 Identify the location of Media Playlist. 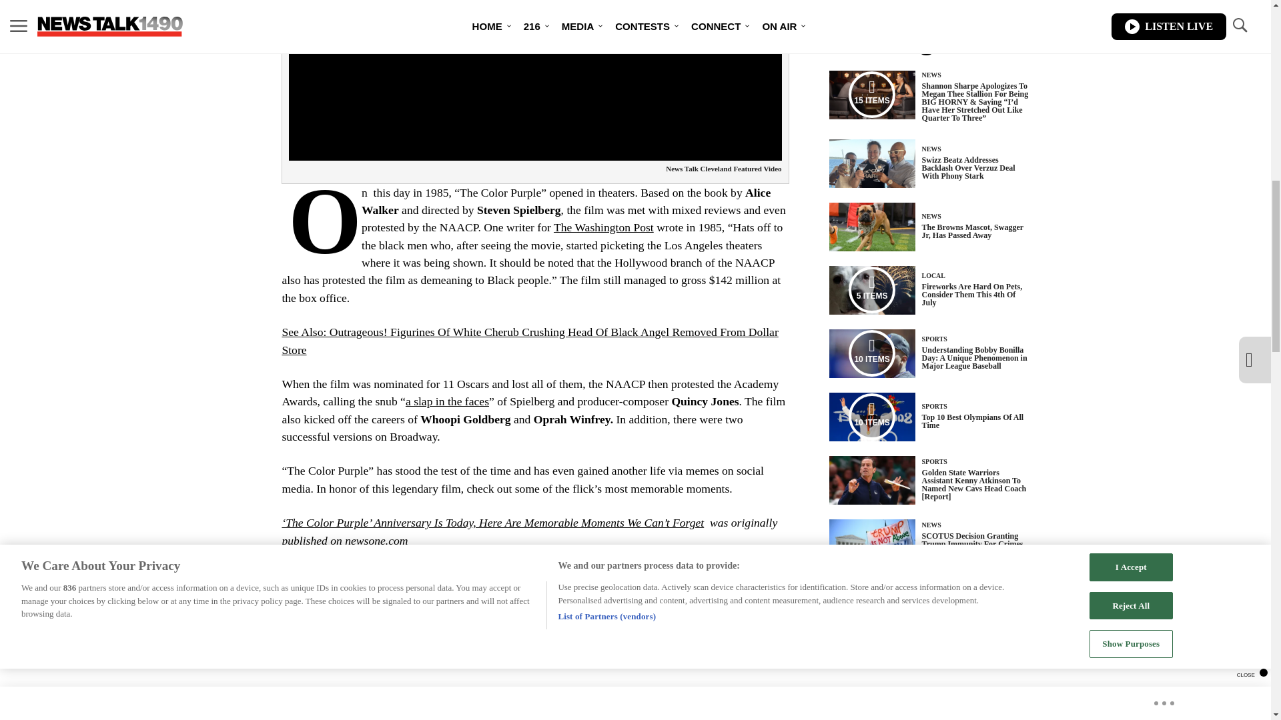
(871, 416).